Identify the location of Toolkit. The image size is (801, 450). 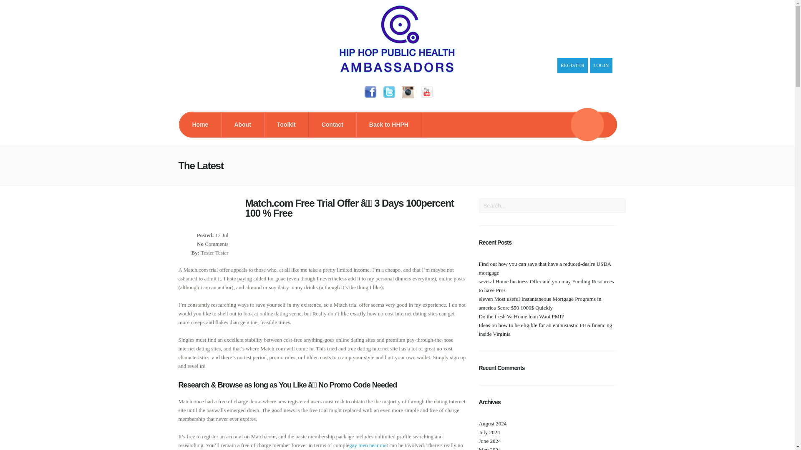
(286, 124).